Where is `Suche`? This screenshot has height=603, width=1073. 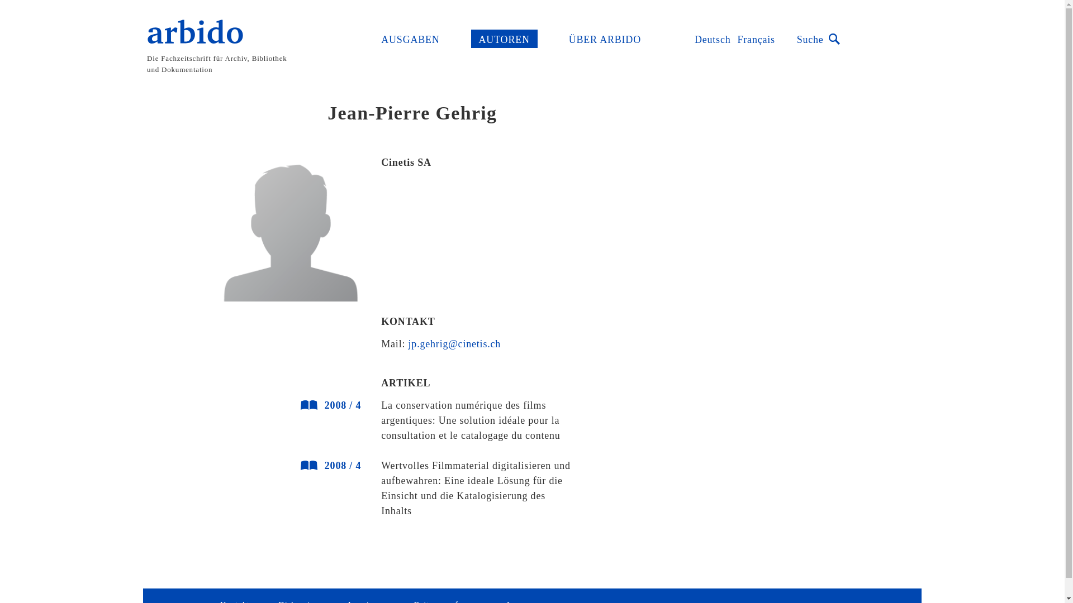
Suche is located at coordinates (817, 39).